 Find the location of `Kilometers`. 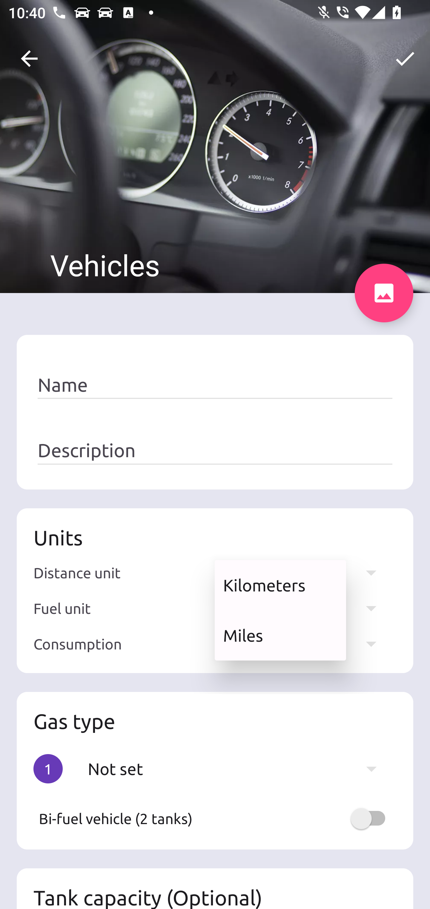

Kilometers is located at coordinates (280, 585).